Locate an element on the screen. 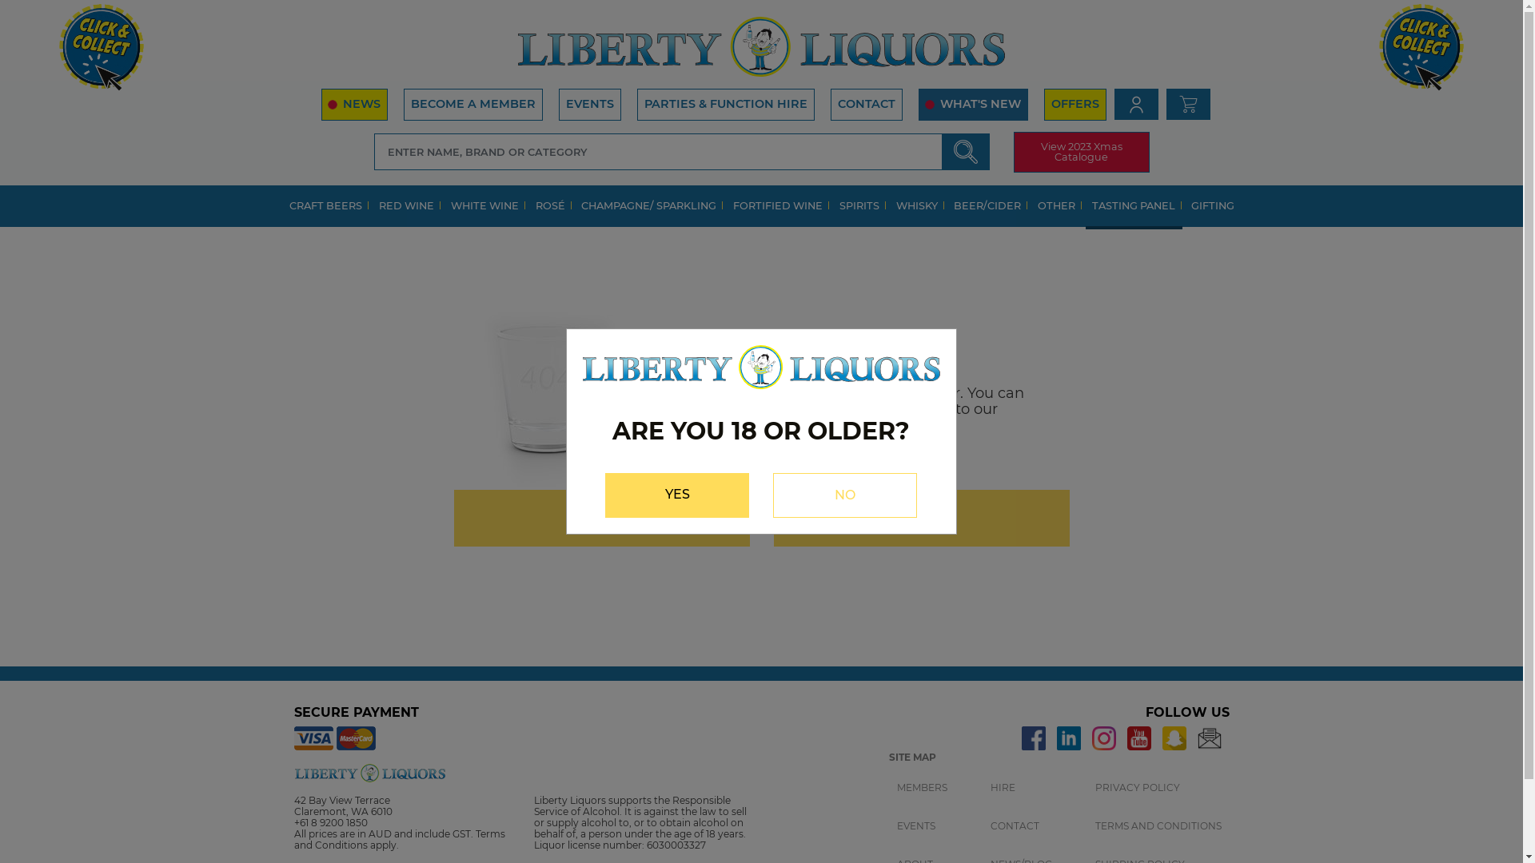 The width and height of the screenshot is (1535, 863). FORTIFIED WINE is located at coordinates (779, 208).